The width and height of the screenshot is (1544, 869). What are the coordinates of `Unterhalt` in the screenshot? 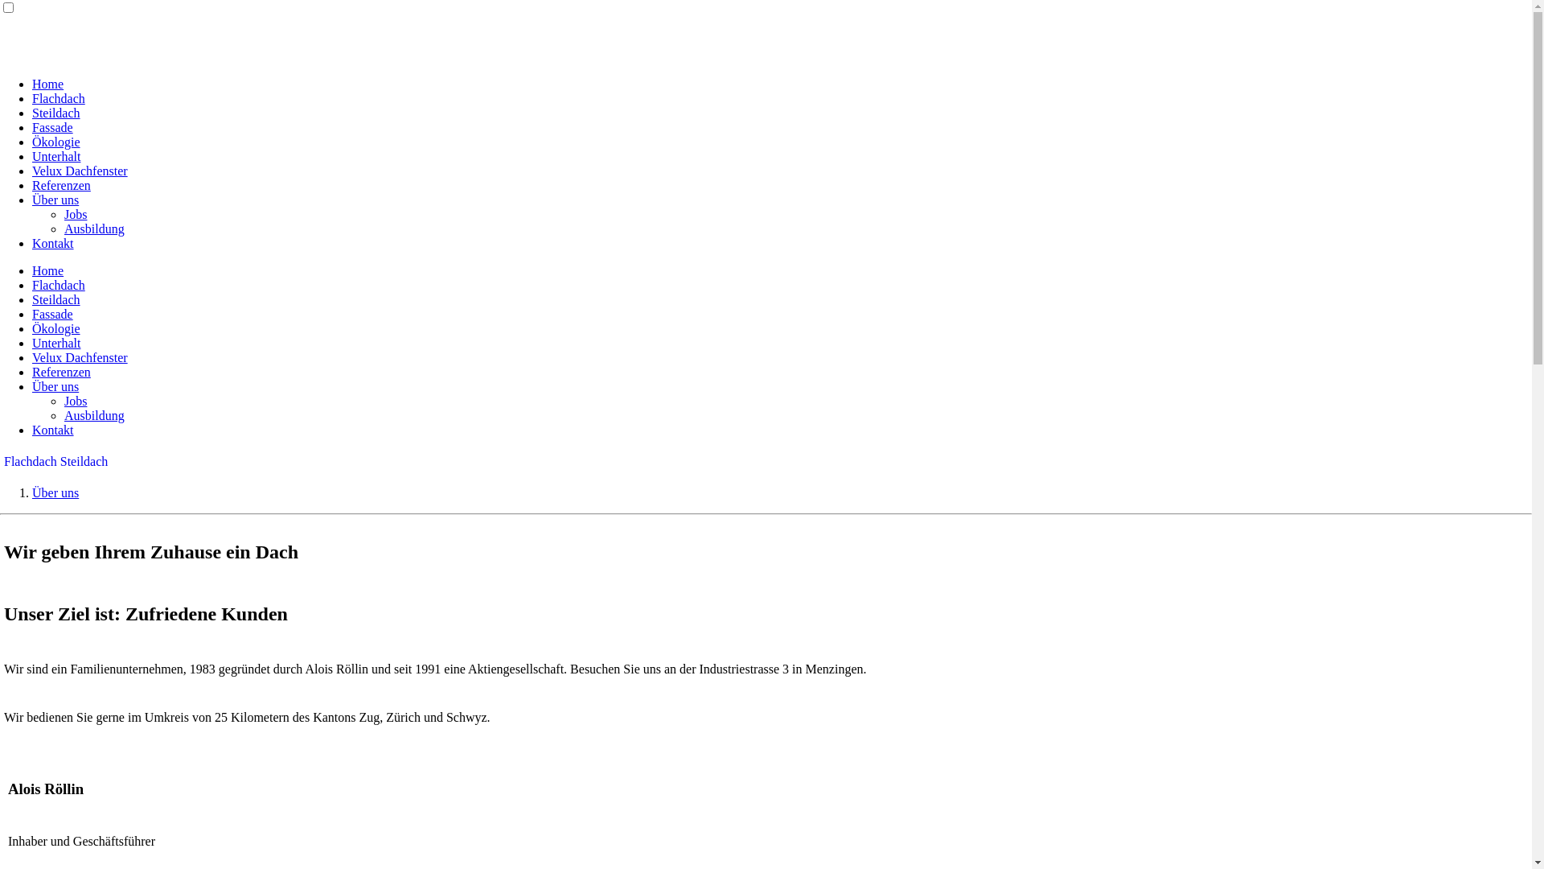 It's located at (56, 156).